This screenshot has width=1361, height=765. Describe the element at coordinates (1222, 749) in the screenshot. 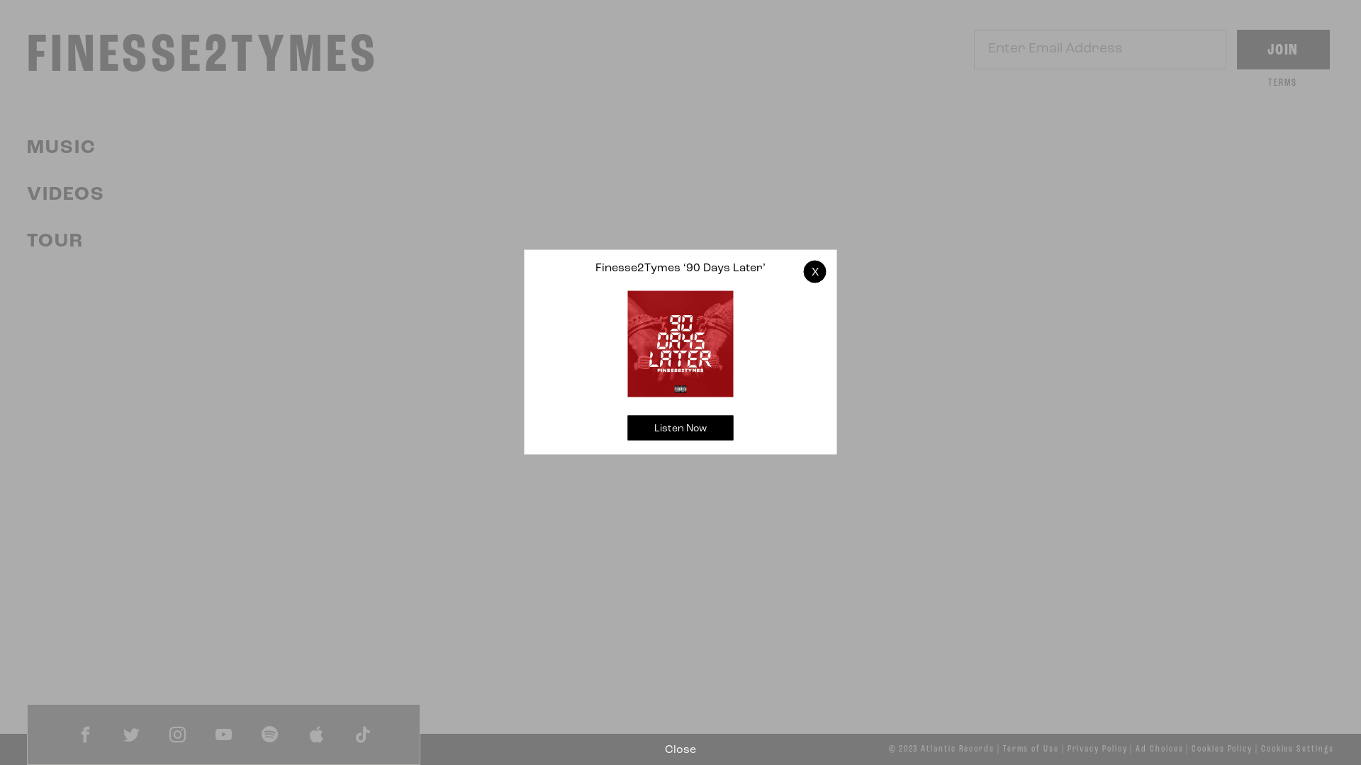

I see `Cookies Policy` at that location.